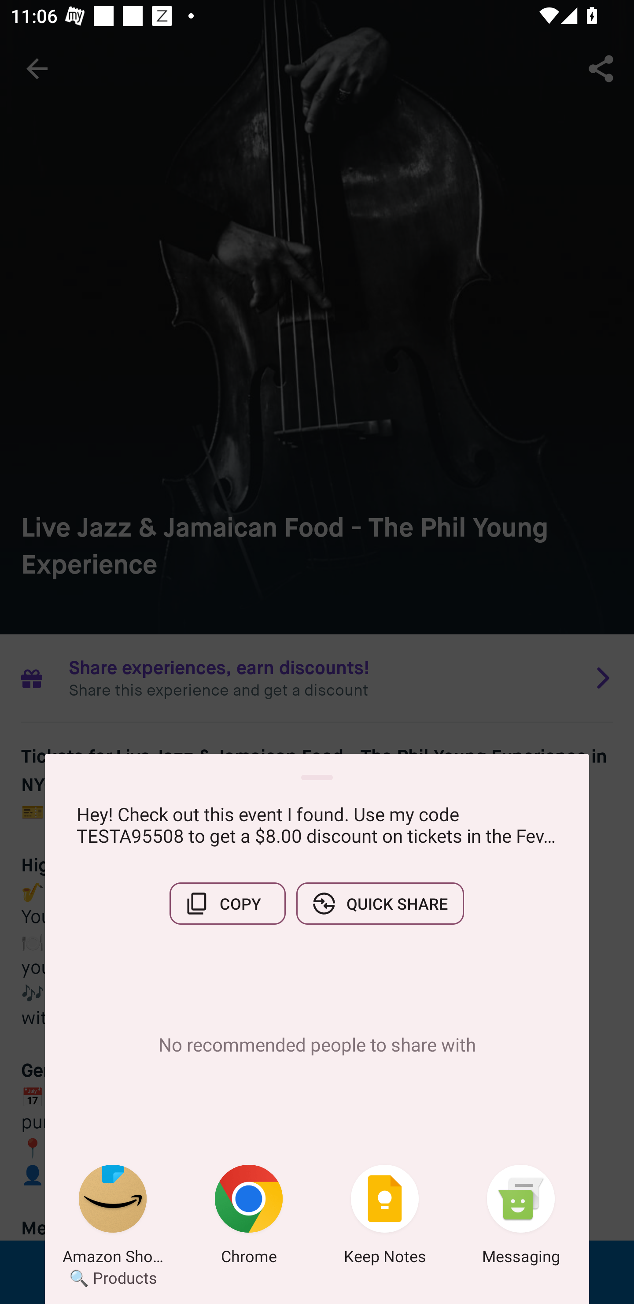  What do you see at coordinates (380, 904) in the screenshot?
I see `QUICK SHARE` at bounding box center [380, 904].